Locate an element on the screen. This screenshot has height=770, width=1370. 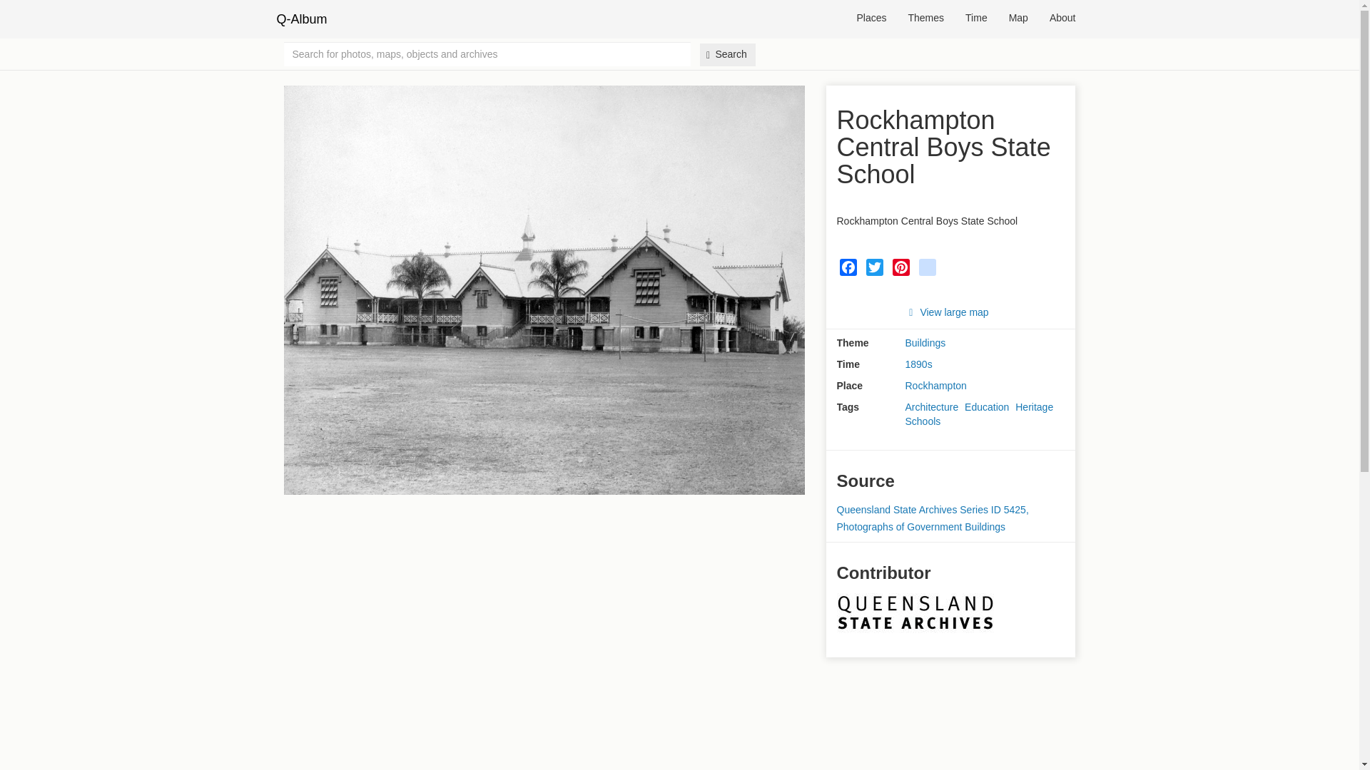
Places is located at coordinates (871, 19).